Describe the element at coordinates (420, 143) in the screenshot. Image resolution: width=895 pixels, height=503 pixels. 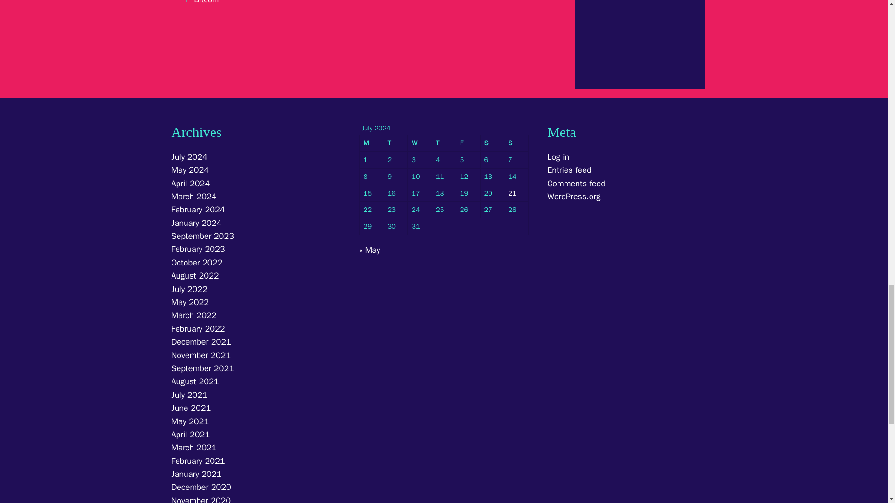
I see `Wednesday` at that location.